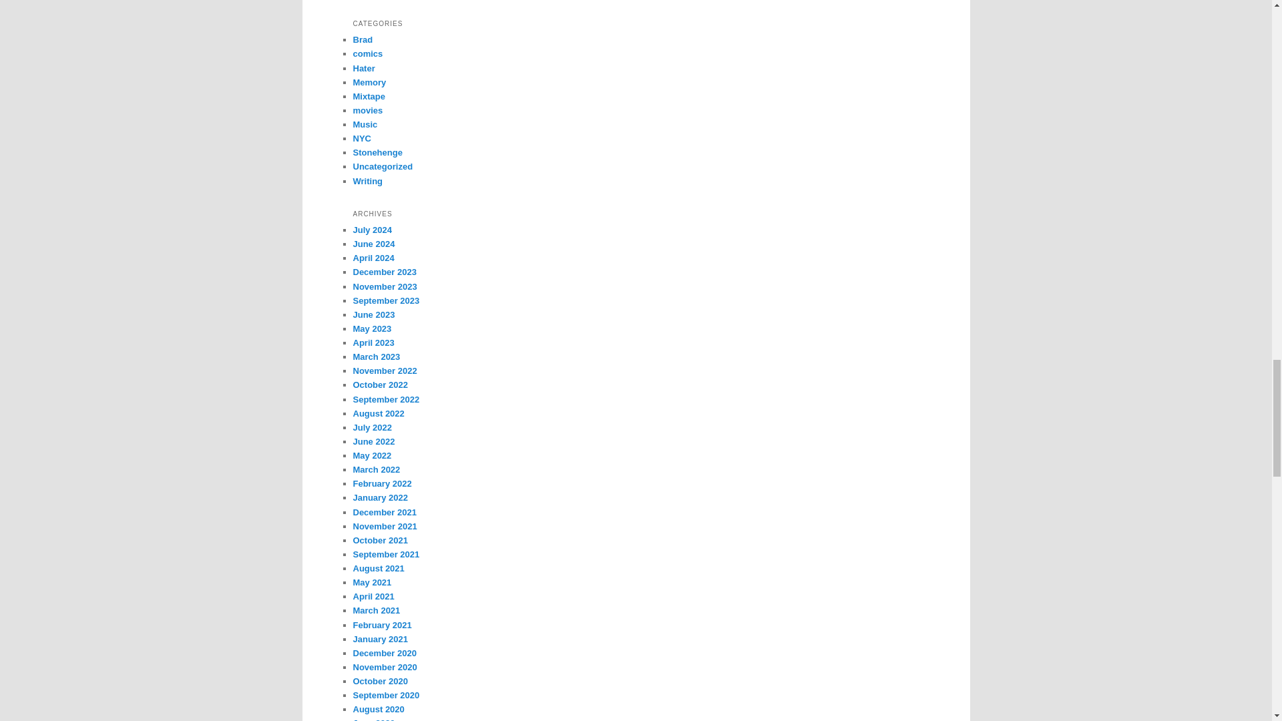 The image size is (1282, 721). Describe the element at coordinates (374, 243) in the screenshot. I see `June 2024` at that location.